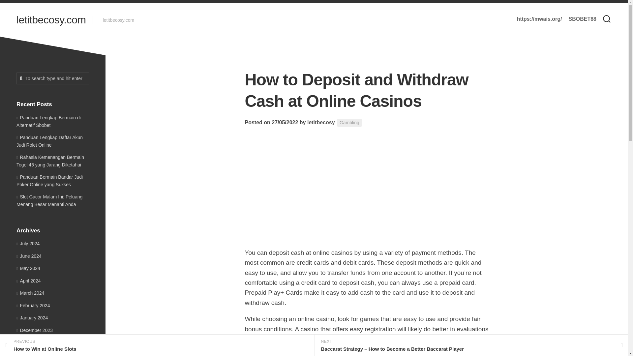 The image size is (633, 356). I want to click on letitbecosy, so click(321, 122).